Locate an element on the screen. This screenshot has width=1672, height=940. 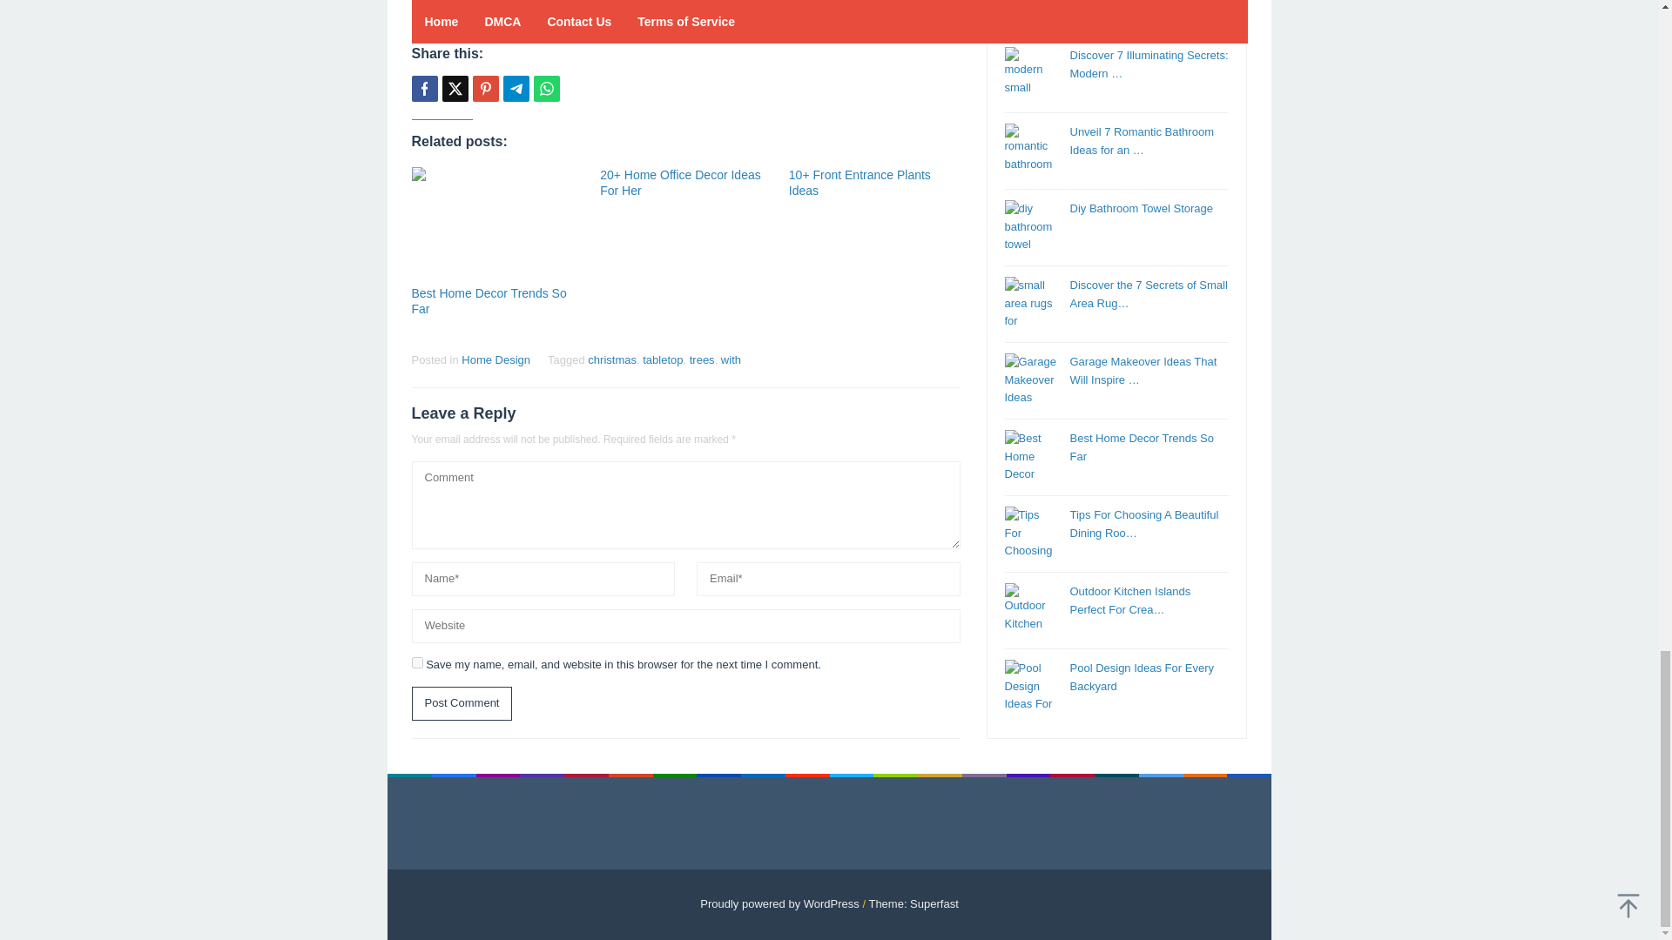
Post Comment is located at coordinates (462, 703).